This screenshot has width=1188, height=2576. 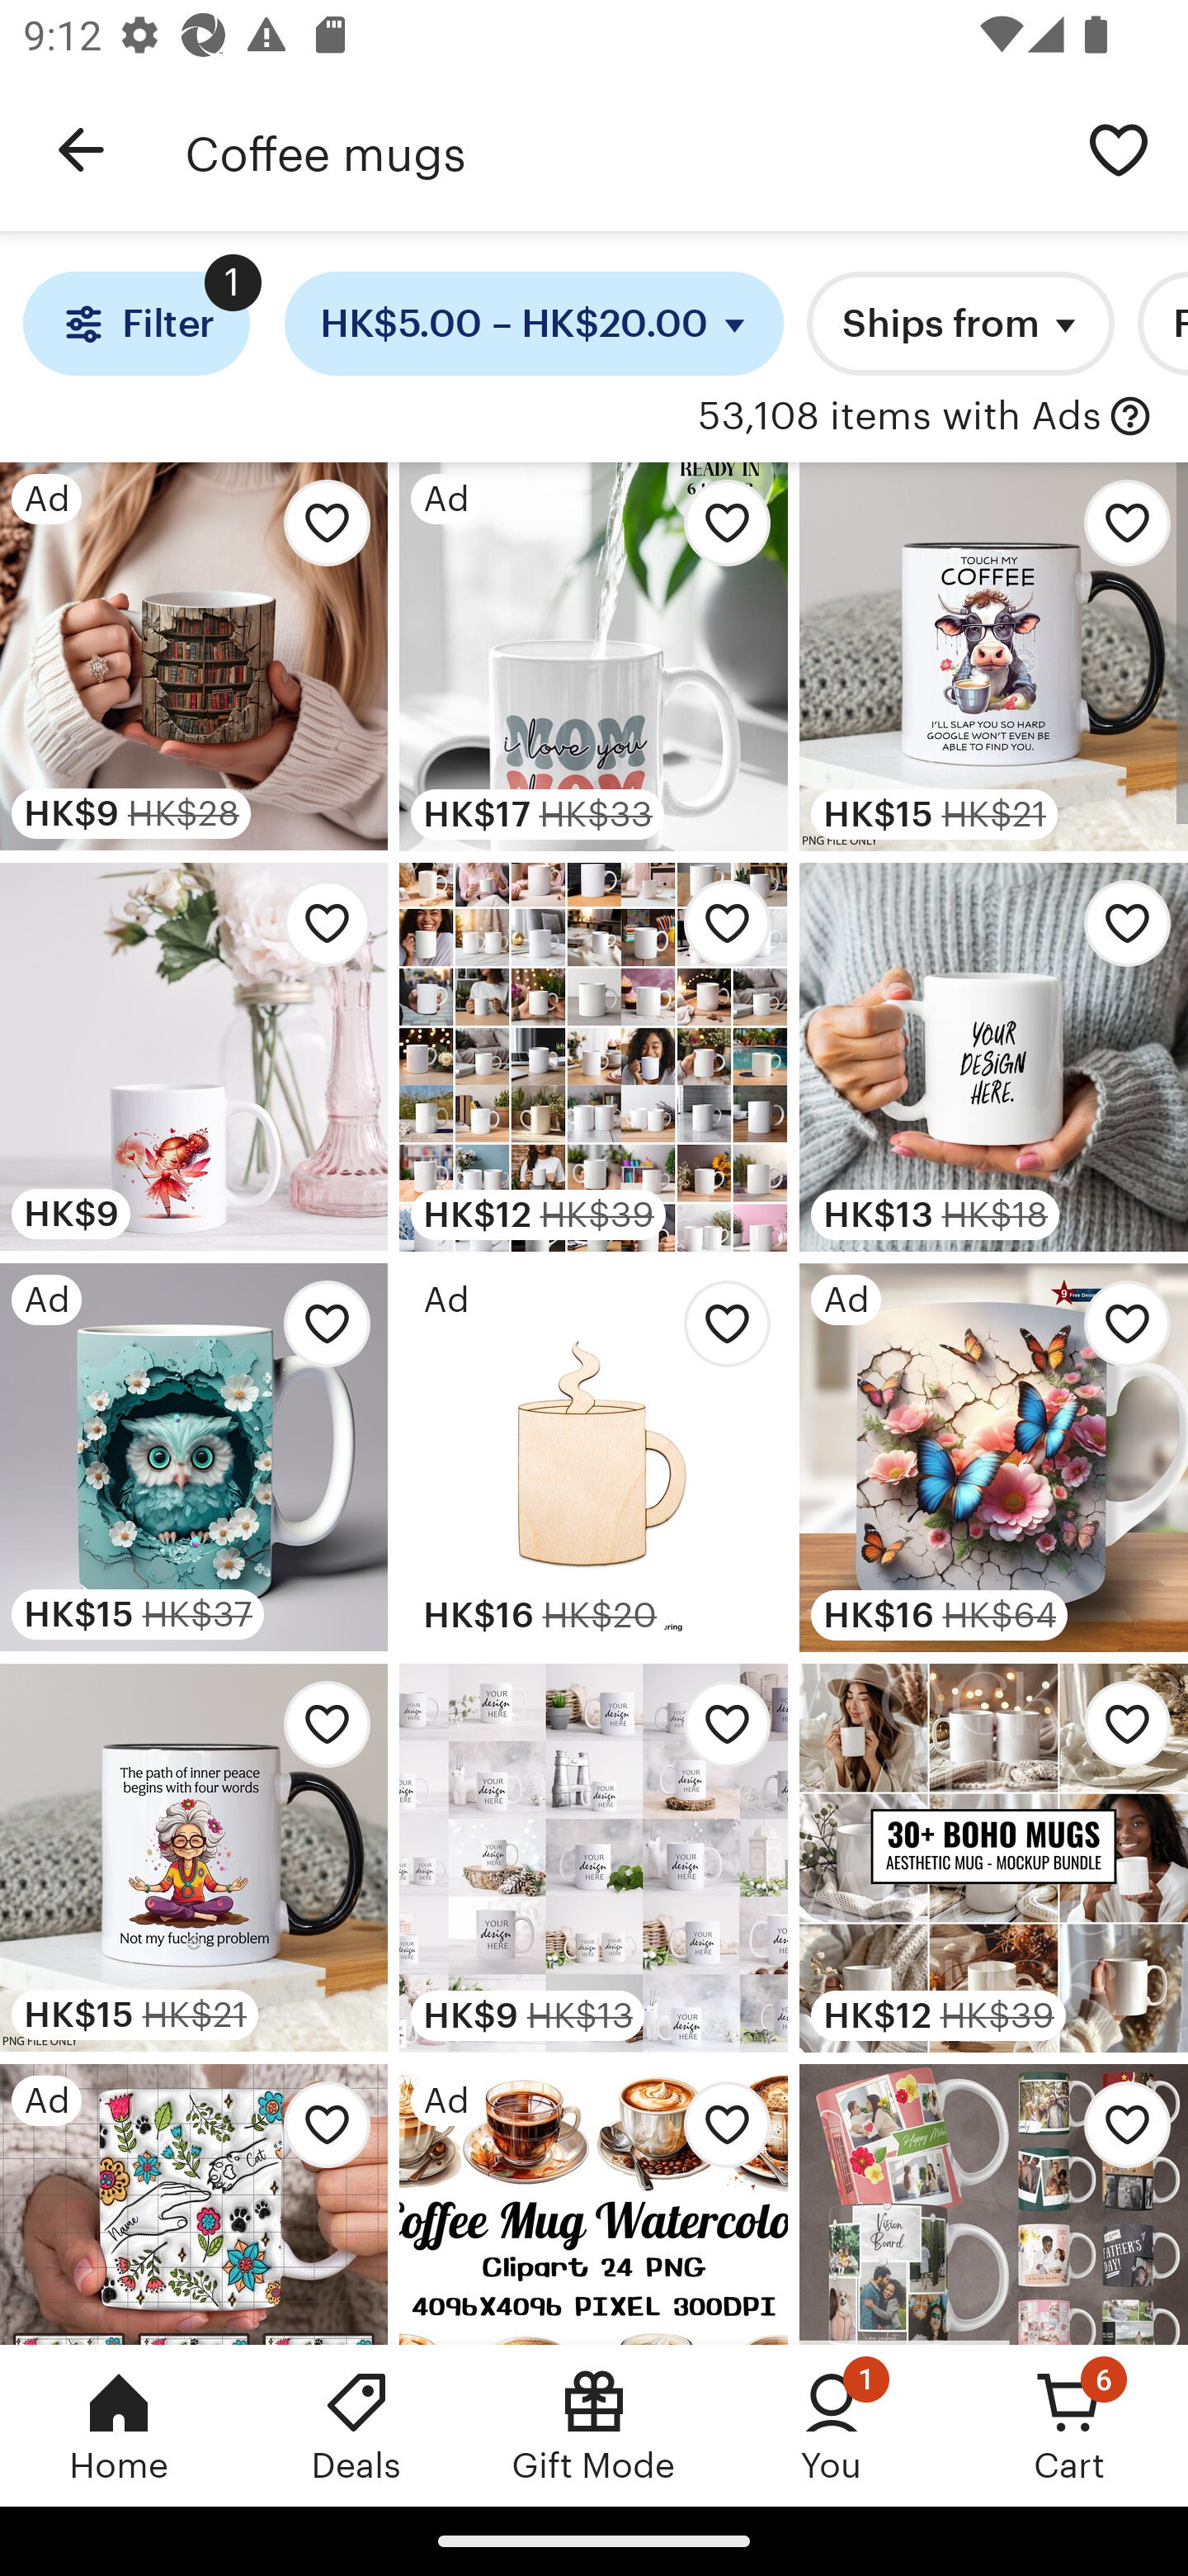 What do you see at coordinates (832, 2425) in the screenshot?
I see `You, 1 new notification You` at bounding box center [832, 2425].